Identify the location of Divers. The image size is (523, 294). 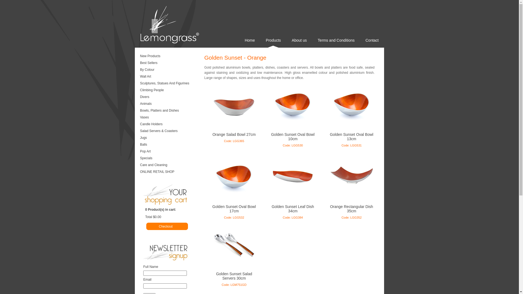
(169, 97).